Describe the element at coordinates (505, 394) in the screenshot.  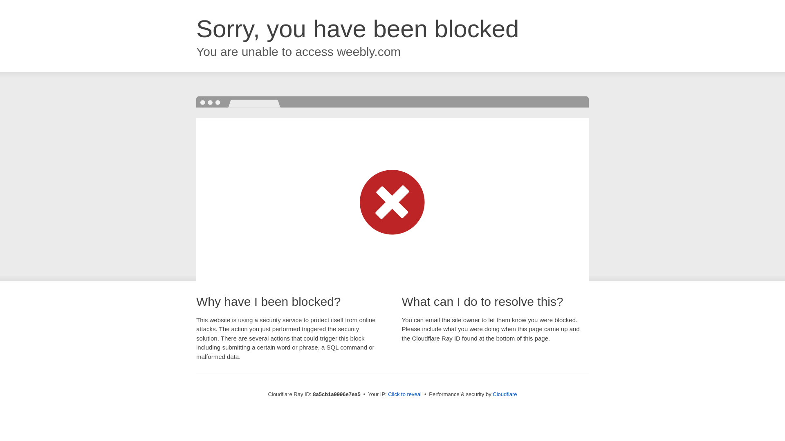
I see `Cloudflare` at that location.